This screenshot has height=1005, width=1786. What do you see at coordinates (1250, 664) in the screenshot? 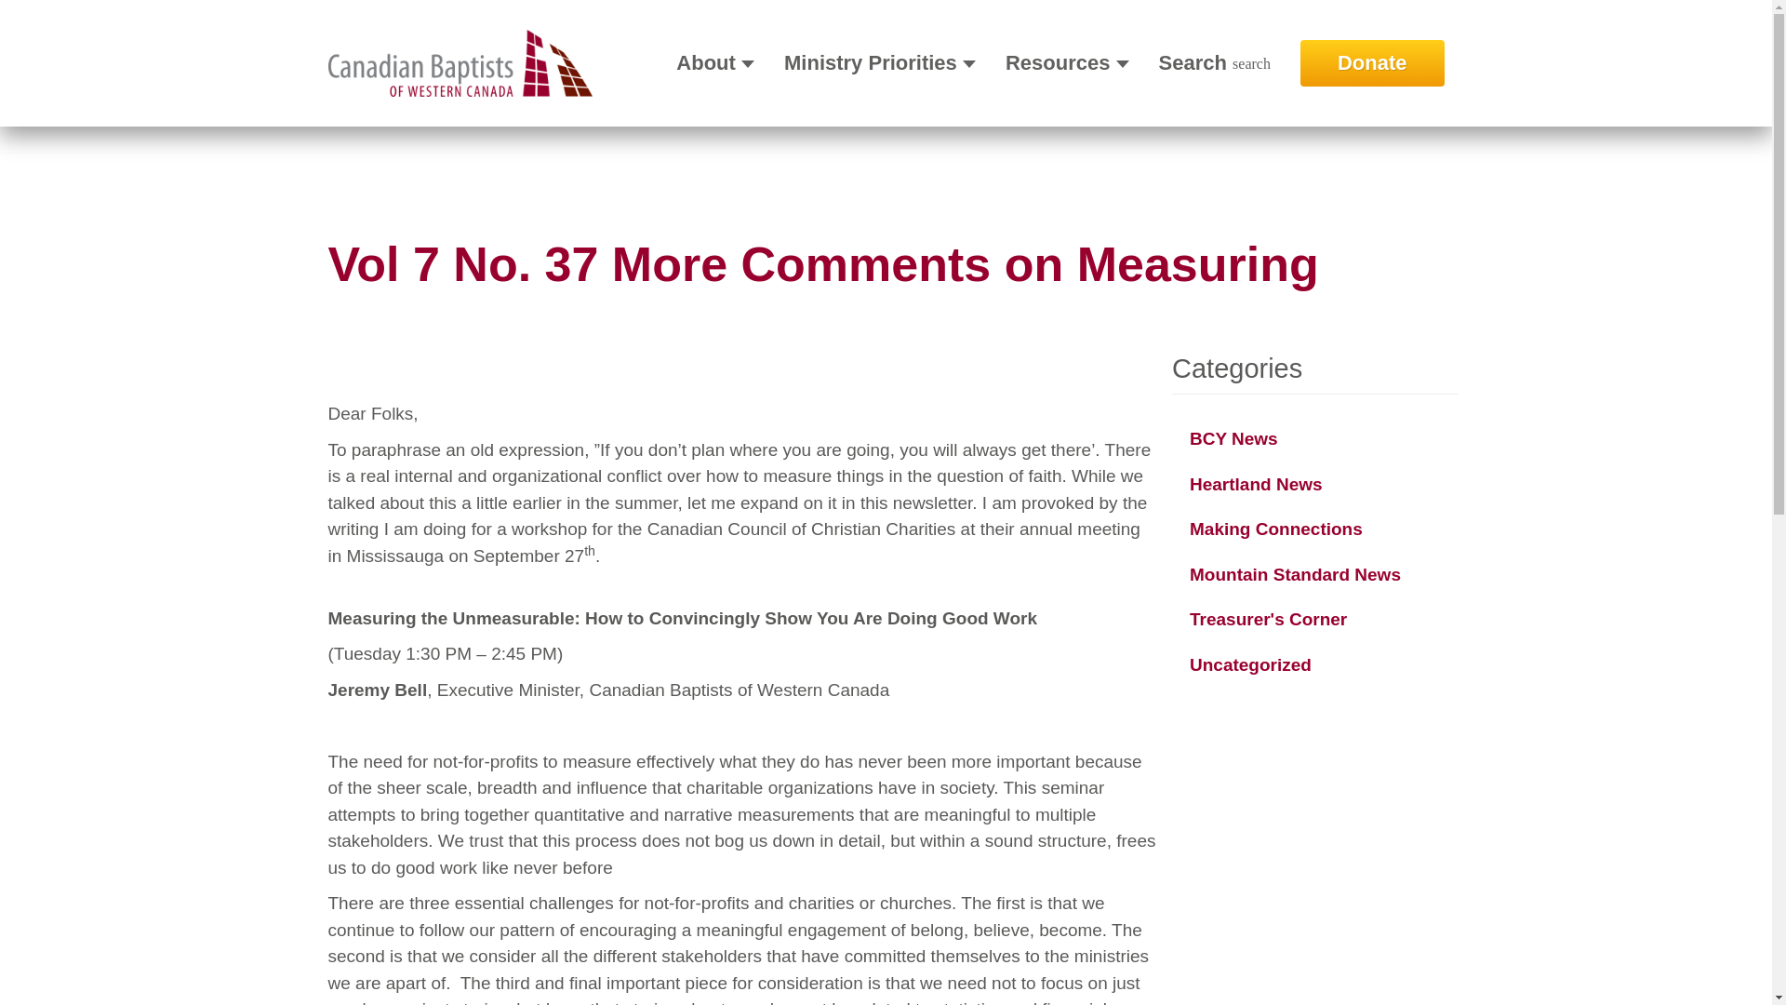
I see `Uncategorized` at bounding box center [1250, 664].